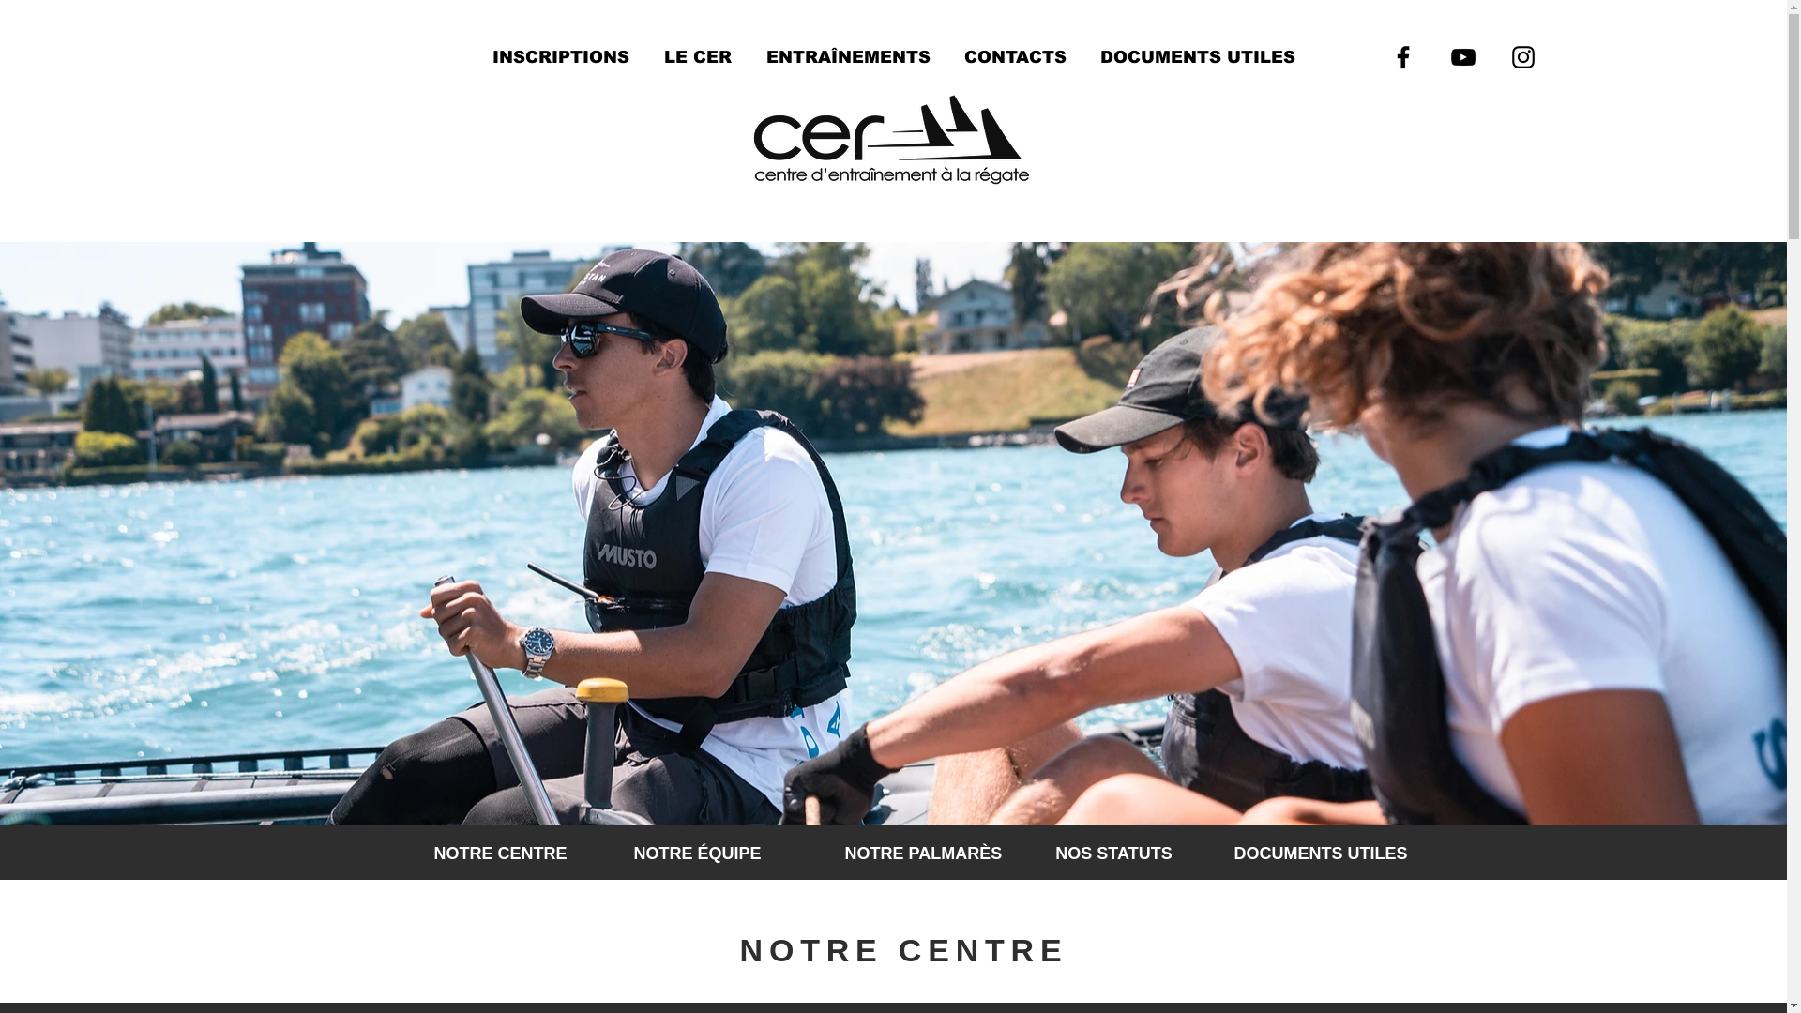 The height and width of the screenshot is (1013, 1801). What do you see at coordinates (561, 57) in the screenshot?
I see `INSCRIPTIONS` at bounding box center [561, 57].